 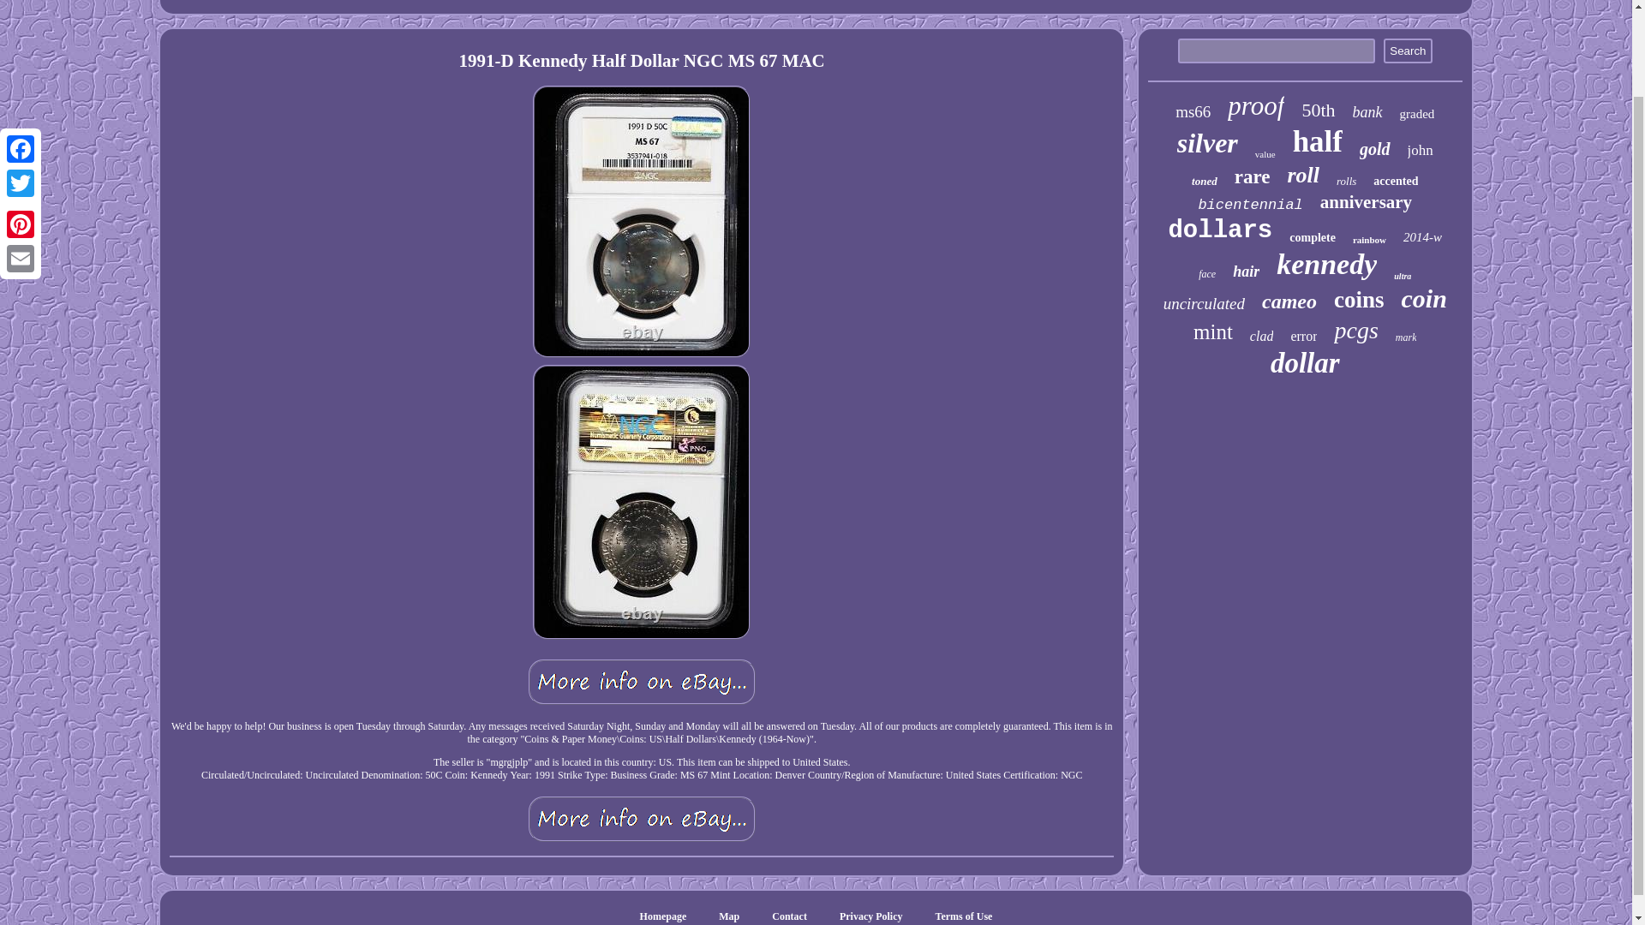 I want to click on Pinterest, so click(x=21, y=127).